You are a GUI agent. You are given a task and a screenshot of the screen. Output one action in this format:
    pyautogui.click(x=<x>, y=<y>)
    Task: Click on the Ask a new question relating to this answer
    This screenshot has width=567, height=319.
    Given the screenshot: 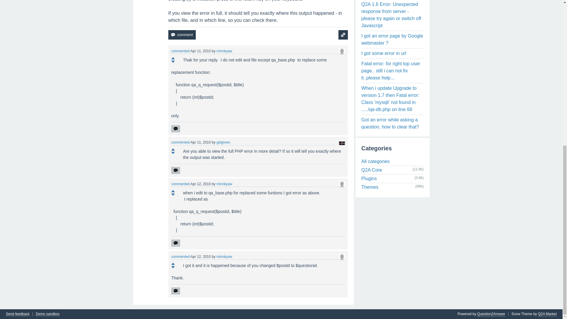 What is the action you would take?
    pyautogui.click(x=343, y=35)
    